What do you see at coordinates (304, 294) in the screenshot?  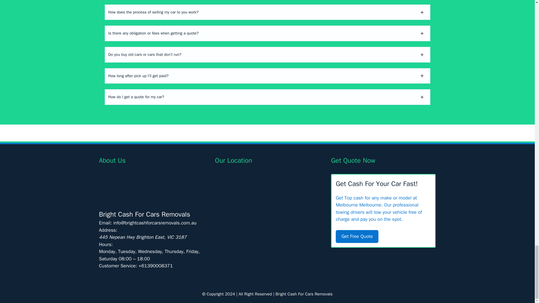 I see `Bright Cash For Cars Removals` at bounding box center [304, 294].